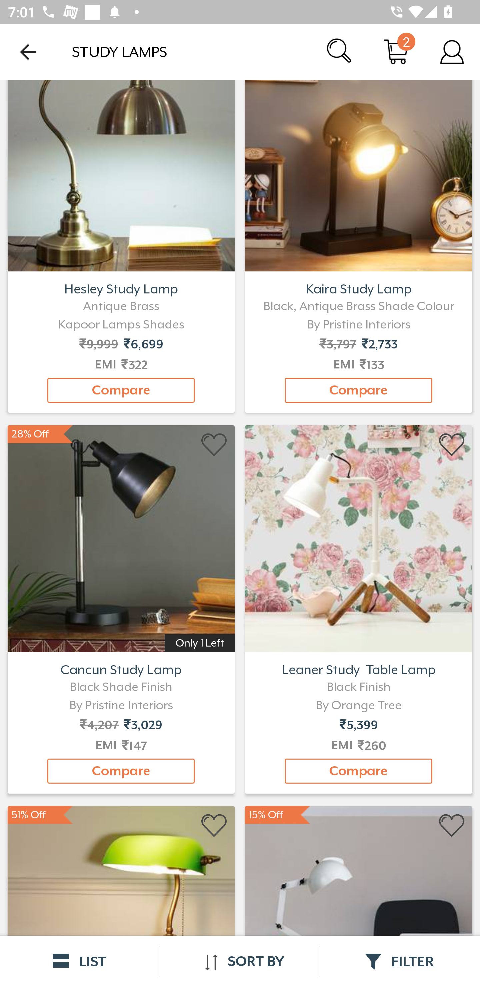 The width and height of the screenshot is (480, 987). I want to click on 29+ options Study Lamps Starting from  ₹464, so click(121, 176).